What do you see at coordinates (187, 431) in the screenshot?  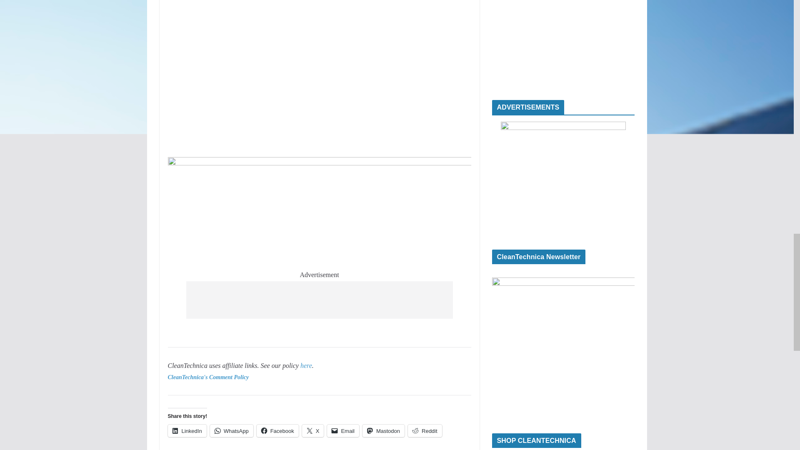 I see `Click to share on LinkedIn` at bounding box center [187, 431].